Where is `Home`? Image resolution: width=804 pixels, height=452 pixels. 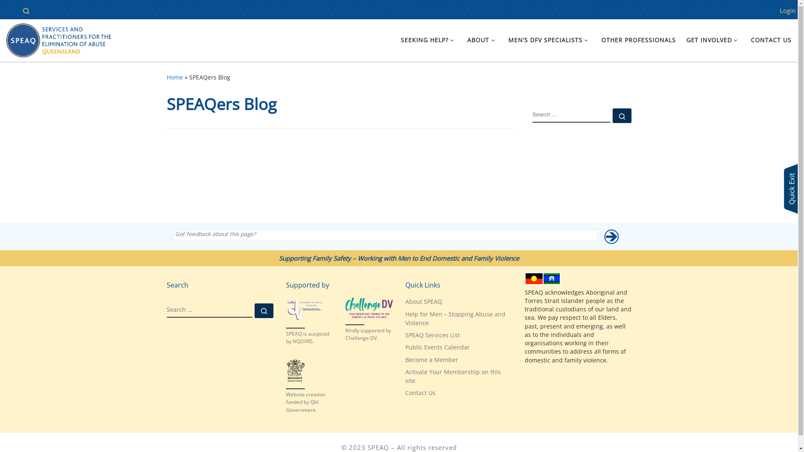
Home is located at coordinates (8, 10).